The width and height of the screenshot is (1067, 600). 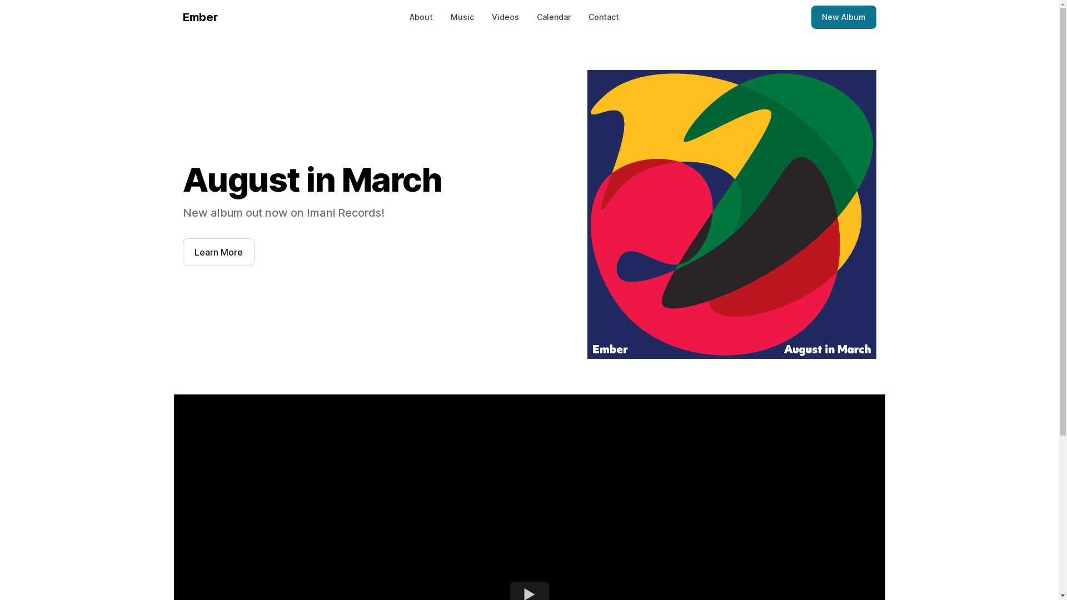 What do you see at coordinates (506, 17) in the screenshot?
I see `Videos` at bounding box center [506, 17].